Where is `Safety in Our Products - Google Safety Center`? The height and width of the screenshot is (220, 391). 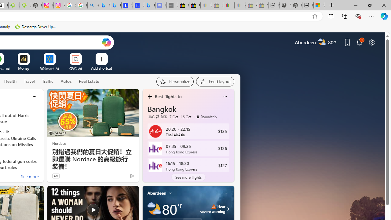
Safety in Our Products - Google Safety Center is located at coordinates (70, 5).